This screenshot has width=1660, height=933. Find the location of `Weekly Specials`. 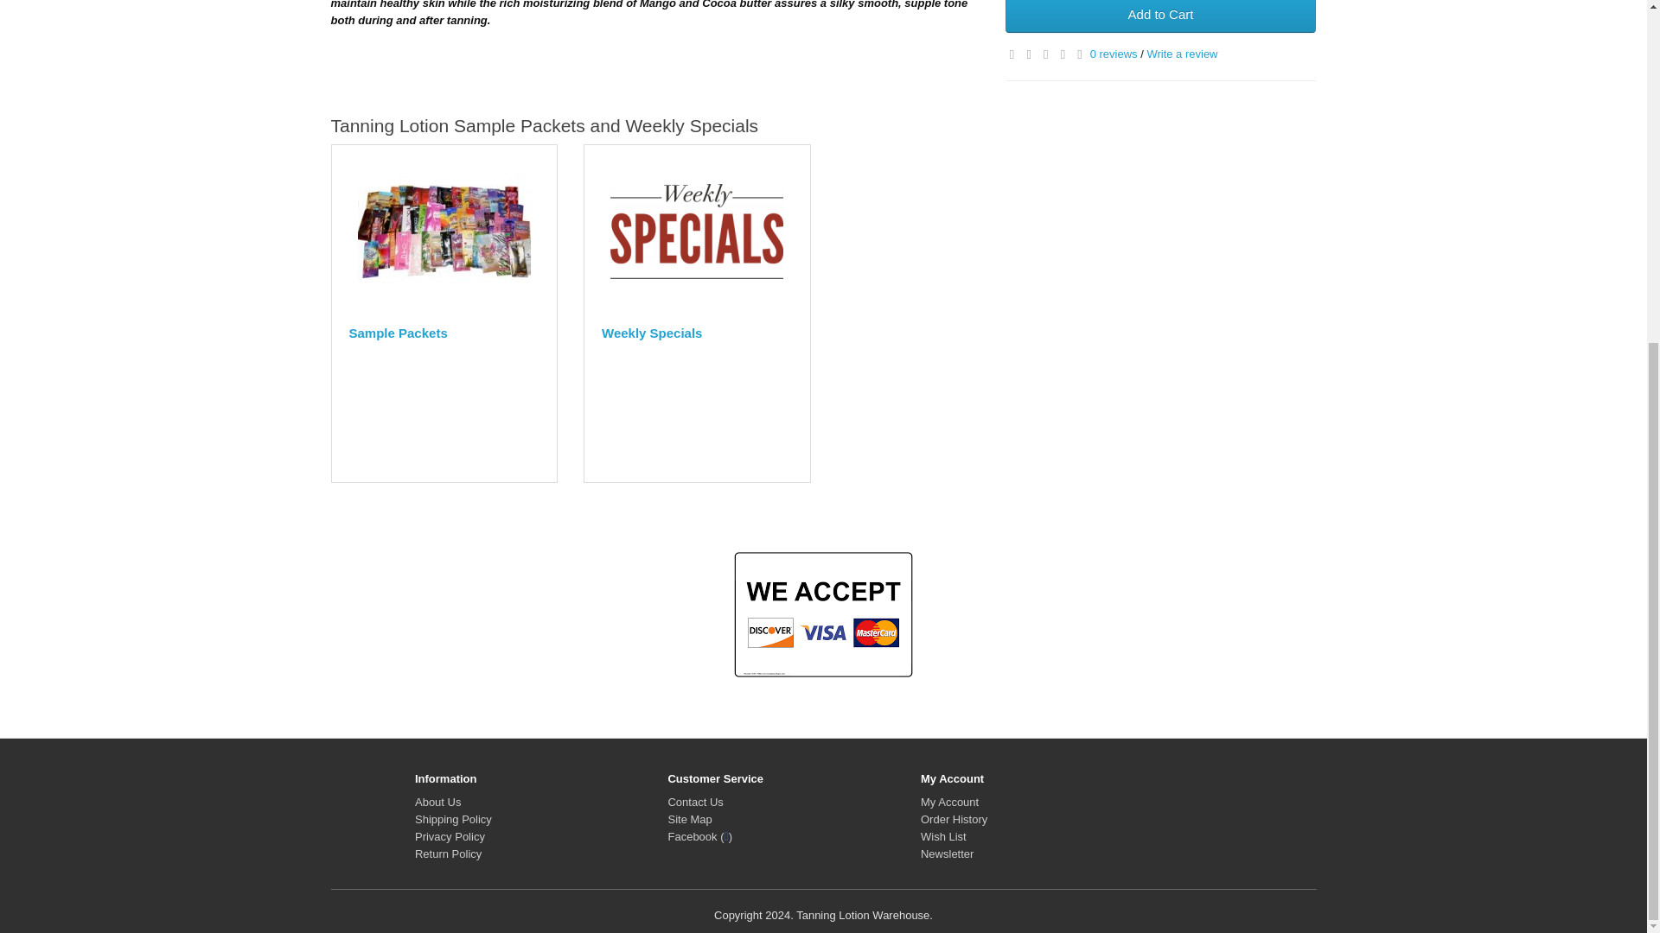

Weekly Specials is located at coordinates (697, 232).